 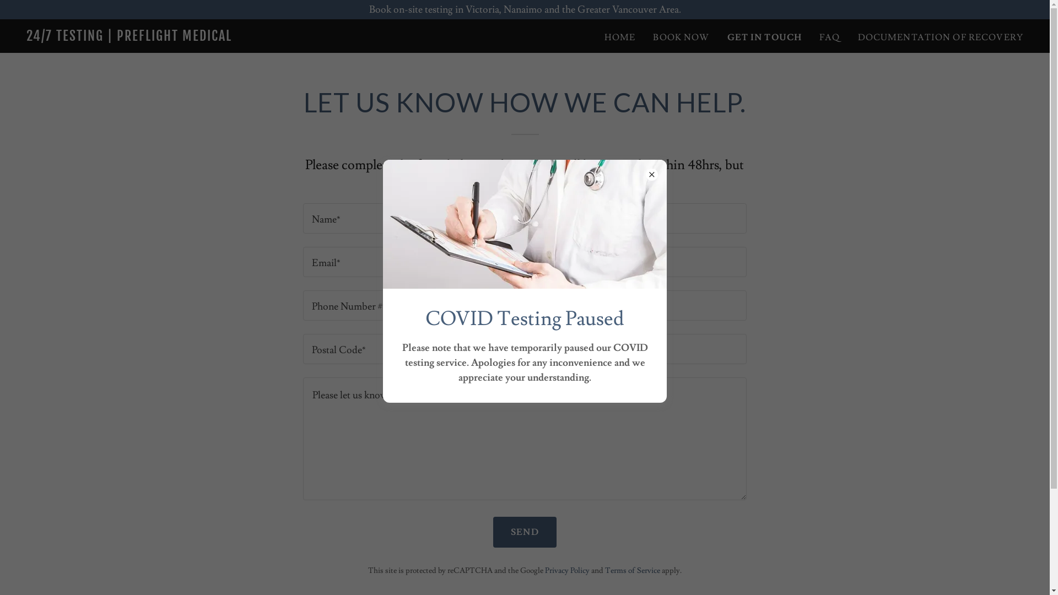 I want to click on GET IN TOUCH, so click(x=765, y=37).